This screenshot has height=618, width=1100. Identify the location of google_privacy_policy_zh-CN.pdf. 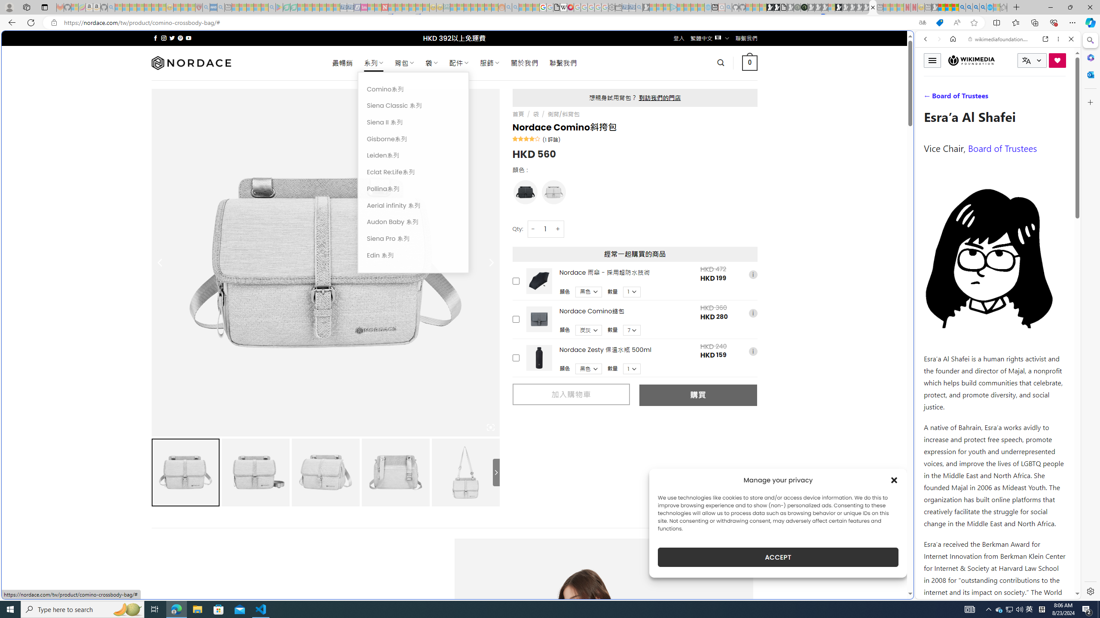
(845, 516).